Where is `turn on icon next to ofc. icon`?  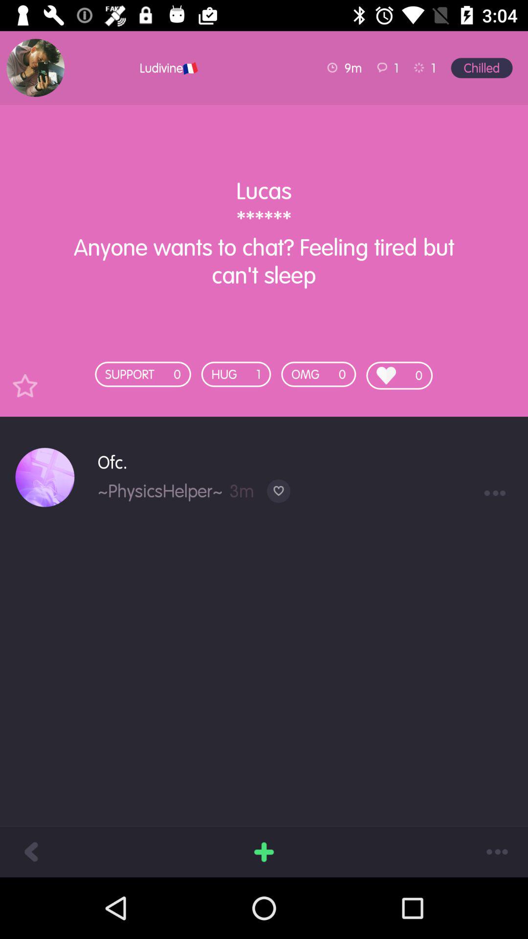 turn on icon next to ofc. icon is located at coordinates (45, 477).